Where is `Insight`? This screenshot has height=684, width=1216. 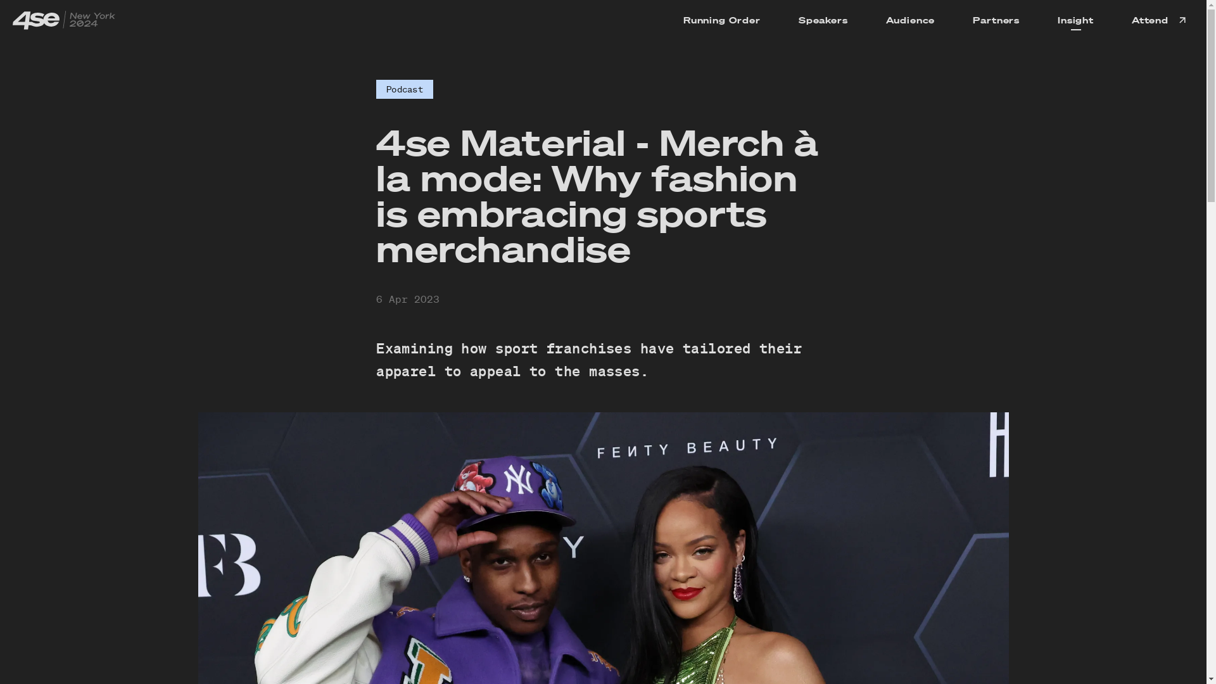 Insight is located at coordinates (1075, 20).